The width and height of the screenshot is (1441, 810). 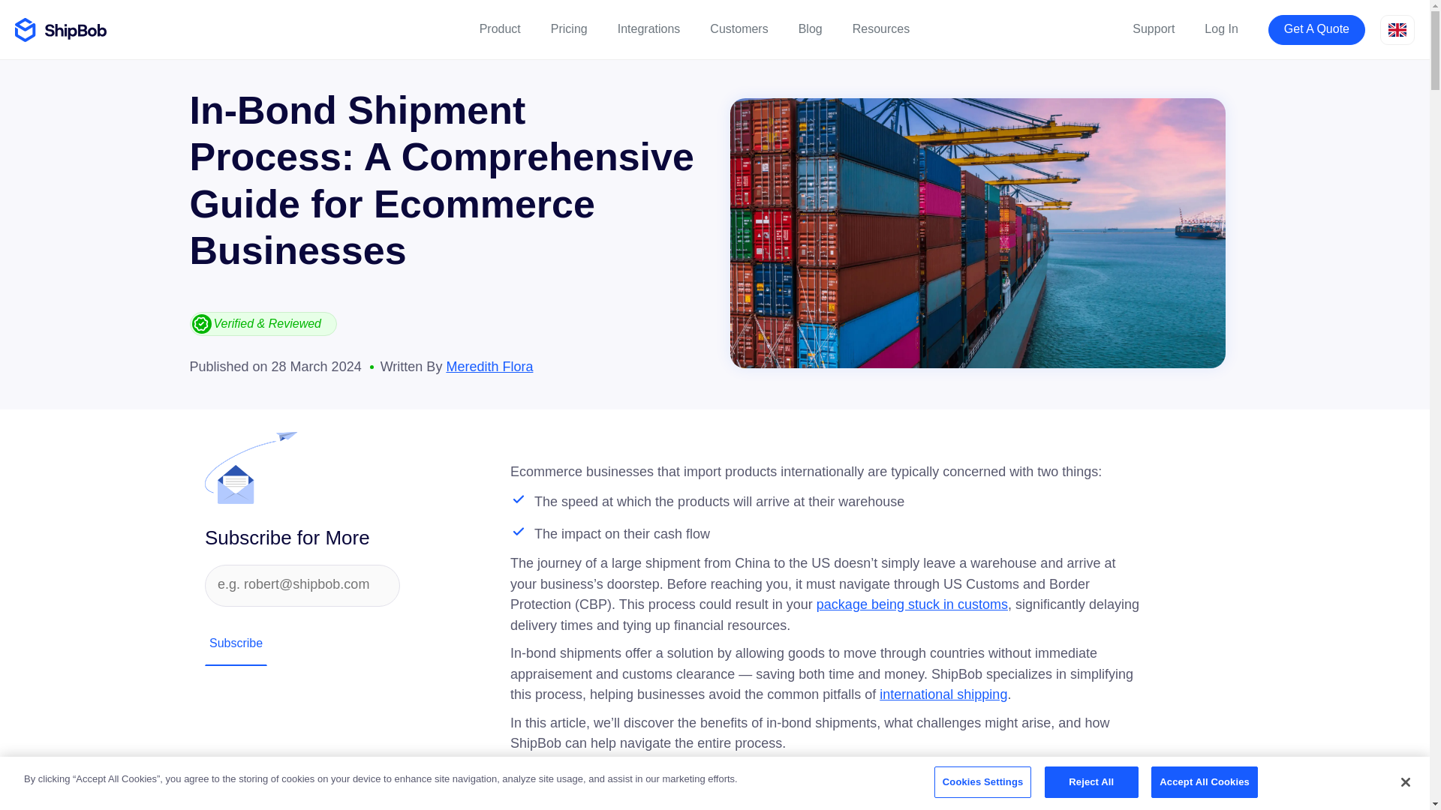 What do you see at coordinates (489, 366) in the screenshot?
I see `Posts by Meredith Flora` at bounding box center [489, 366].